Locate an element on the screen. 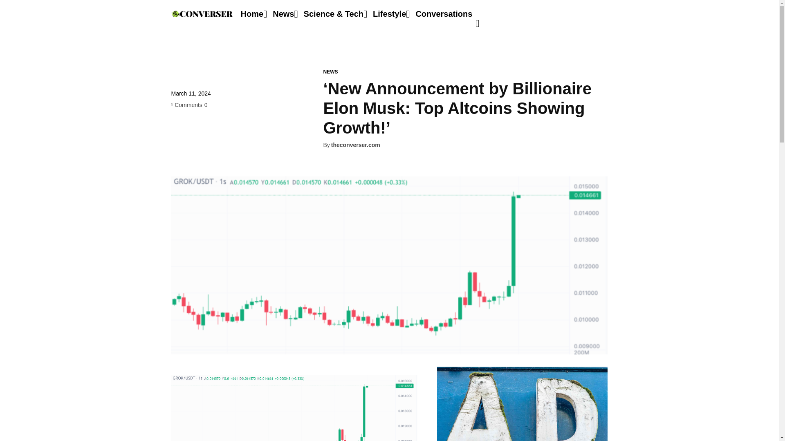 Image resolution: width=785 pixels, height=441 pixels. Home is located at coordinates (251, 14).